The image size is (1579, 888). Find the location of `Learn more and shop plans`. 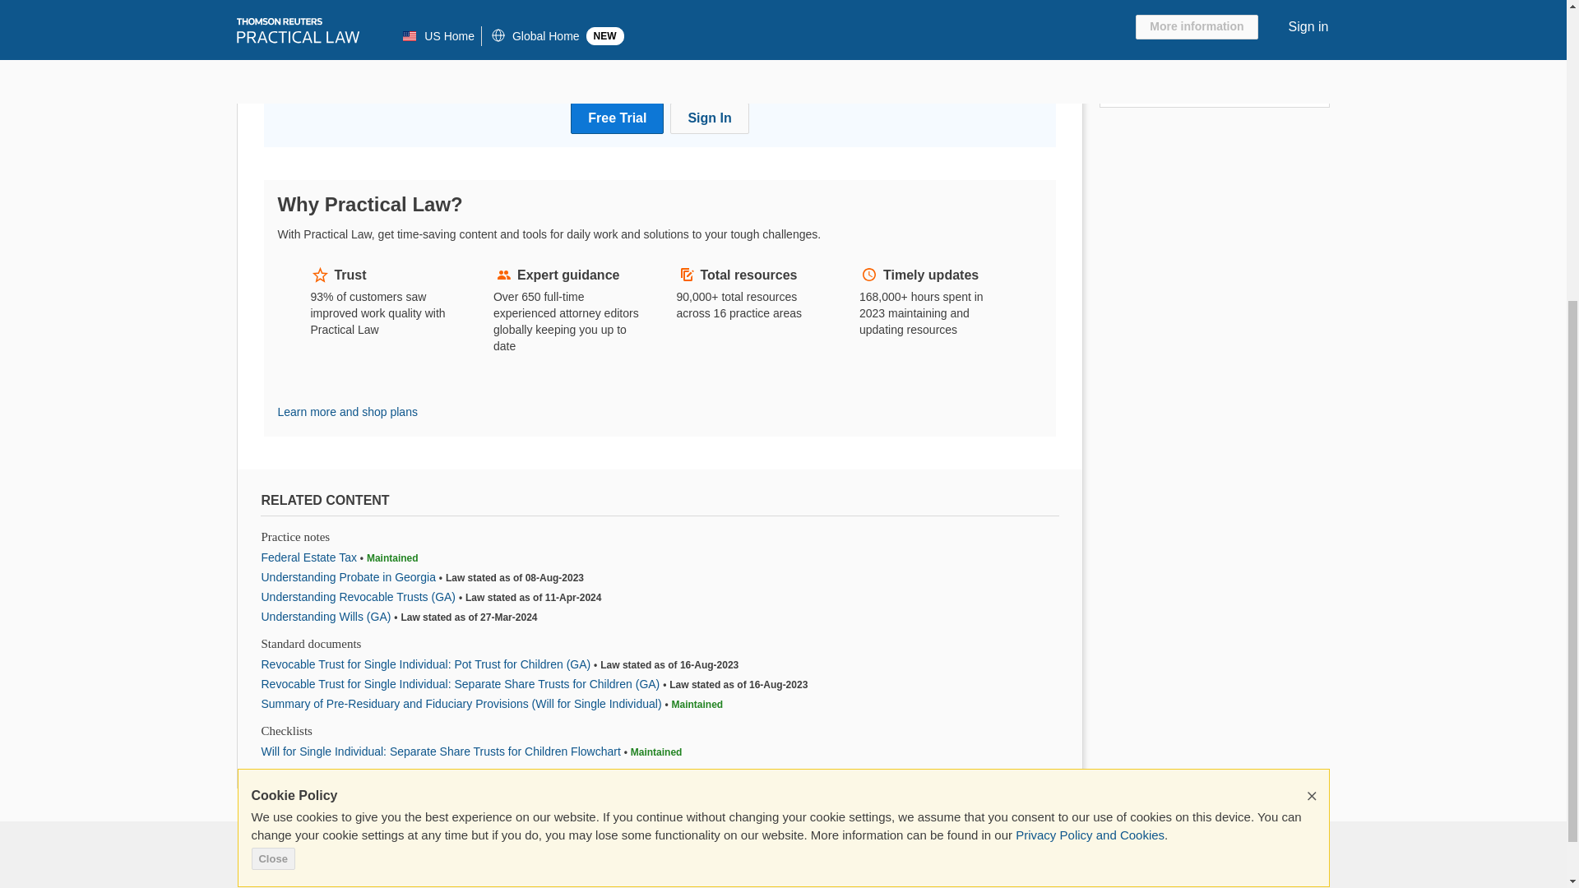

Learn more and shop plans is located at coordinates (347, 411).